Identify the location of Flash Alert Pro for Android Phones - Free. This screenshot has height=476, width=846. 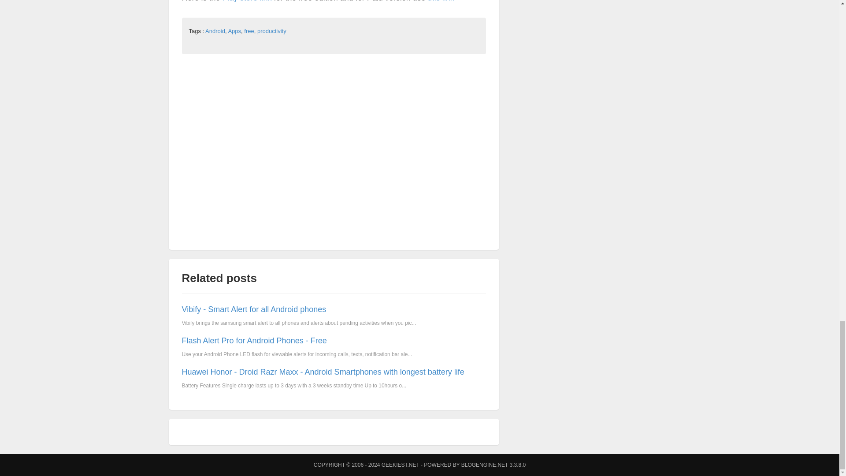
(254, 340).